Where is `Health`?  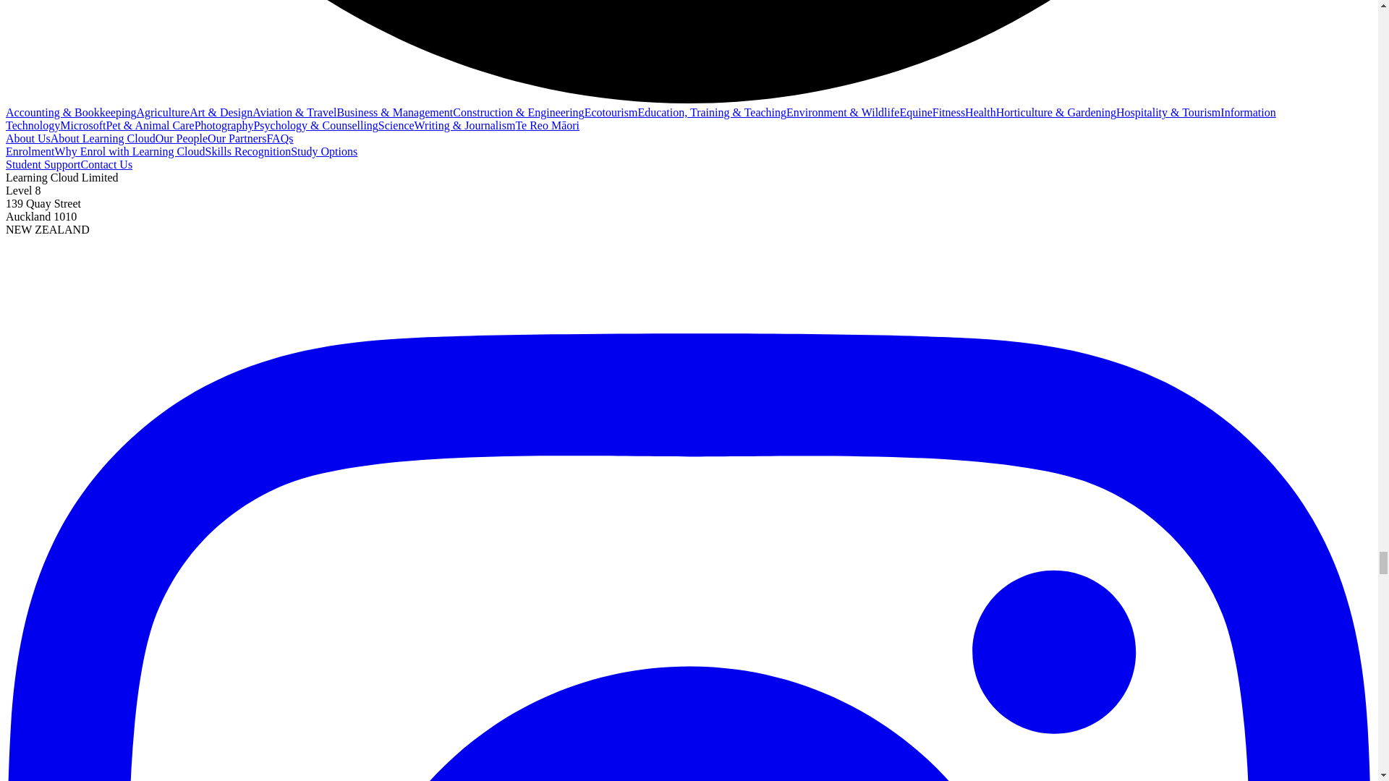
Health is located at coordinates (980, 112).